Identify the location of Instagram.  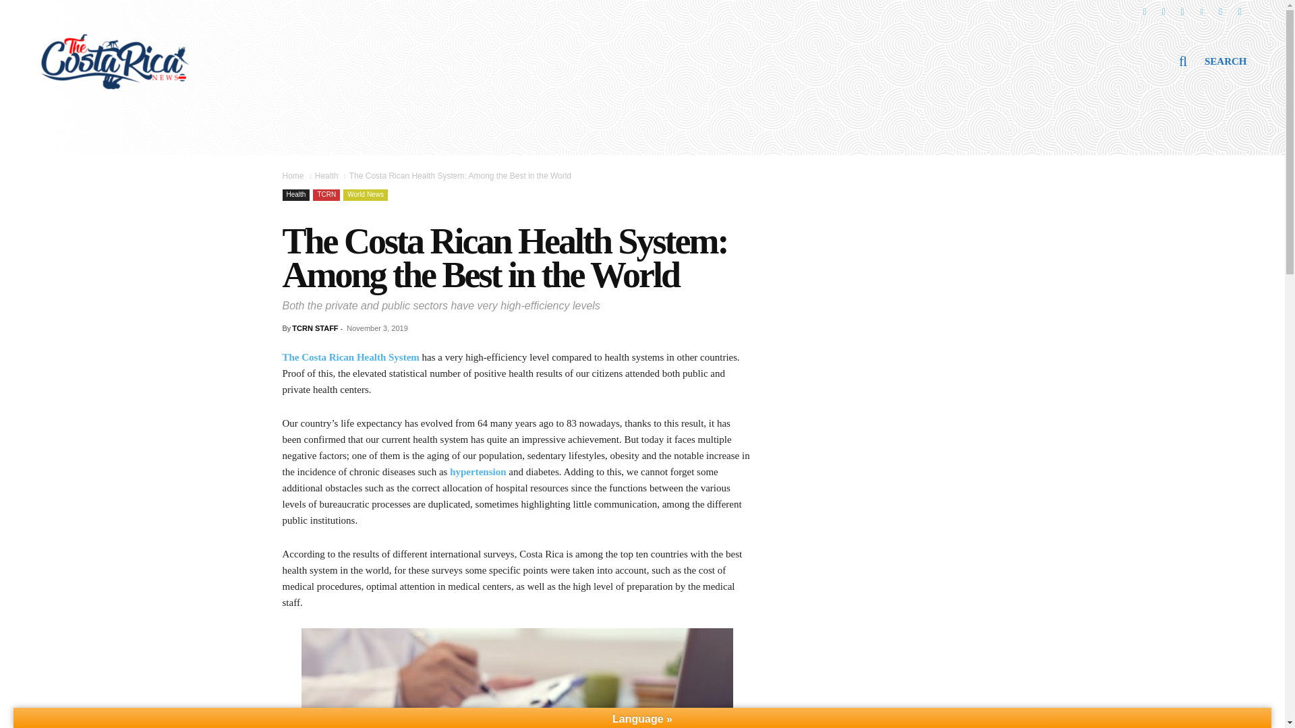
(1163, 9).